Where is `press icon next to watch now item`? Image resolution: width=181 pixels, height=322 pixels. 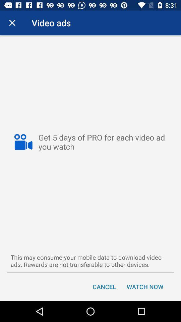
press icon next to watch now item is located at coordinates (104, 286).